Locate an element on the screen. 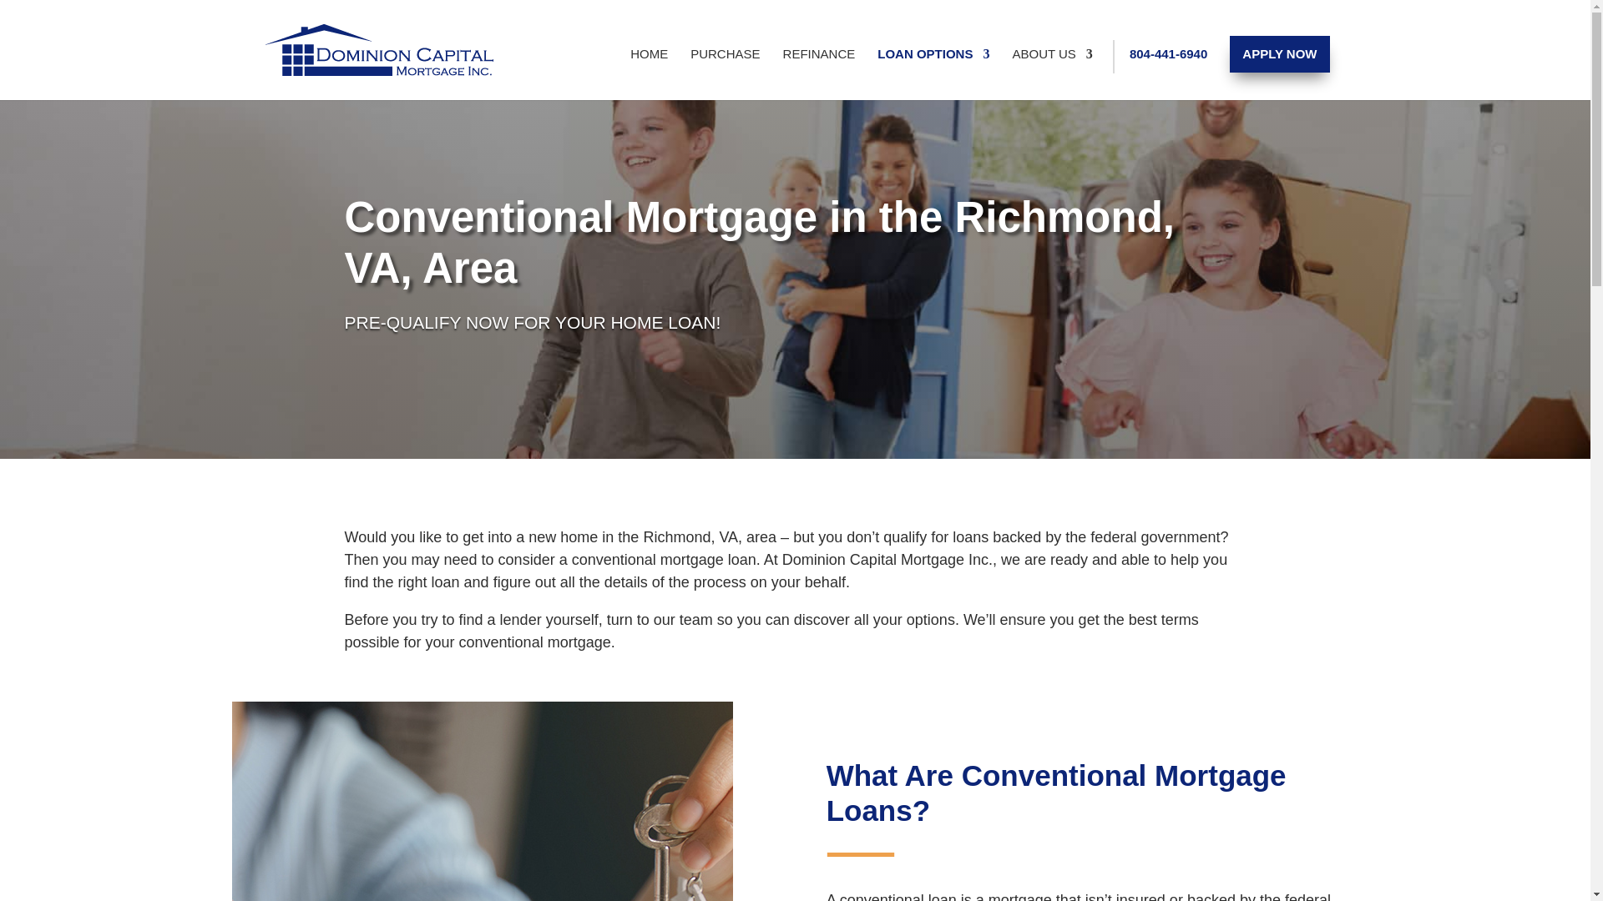  ABOUT US is located at coordinates (1051, 73).